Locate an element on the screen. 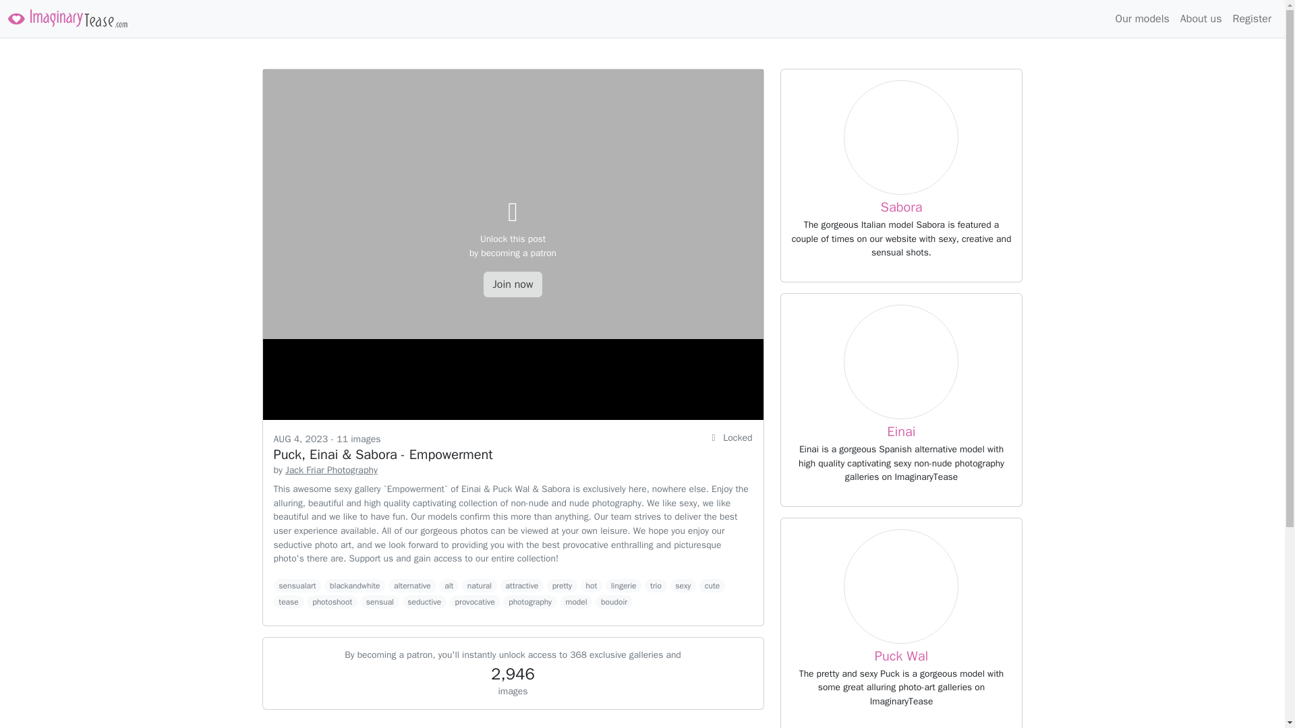 The height and width of the screenshot is (728, 1295). Jack Friar Photography is located at coordinates (1252, 18).